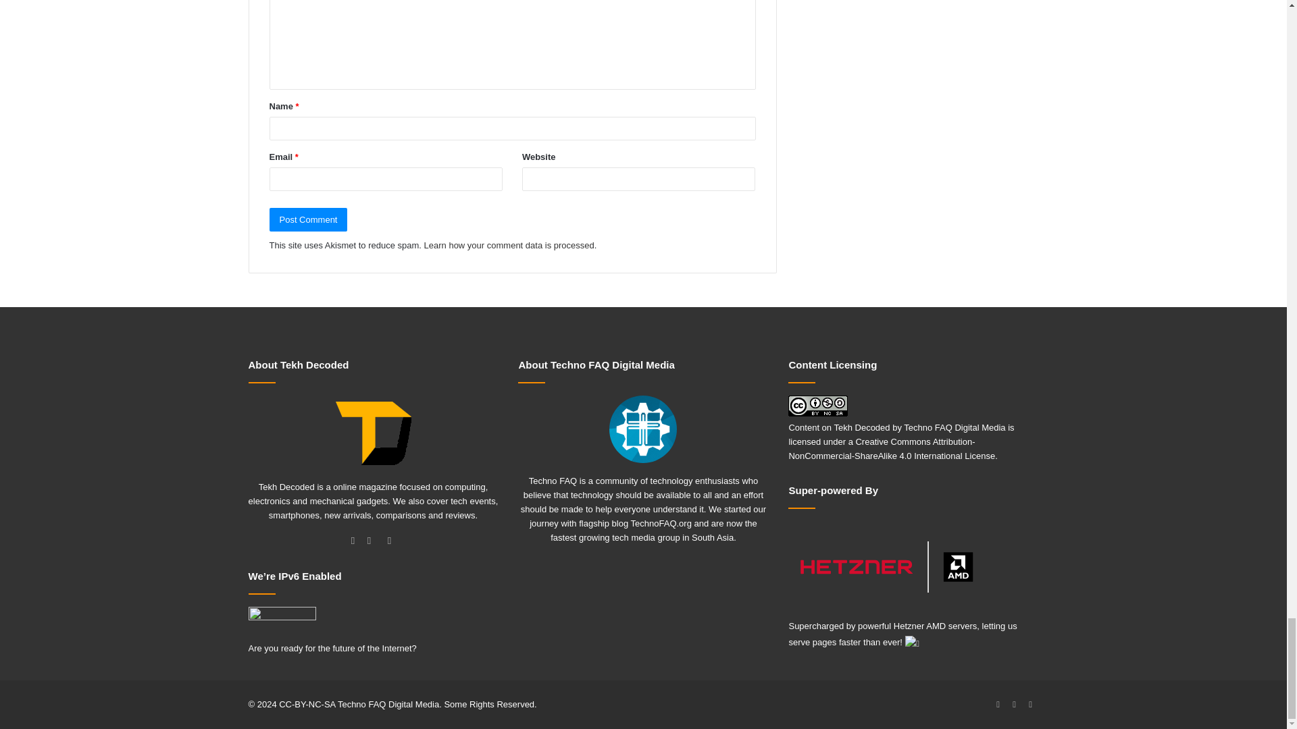 This screenshot has width=1297, height=729. Describe the element at coordinates (308, 219) in the screenshot. I see `Post Comment` at that location.